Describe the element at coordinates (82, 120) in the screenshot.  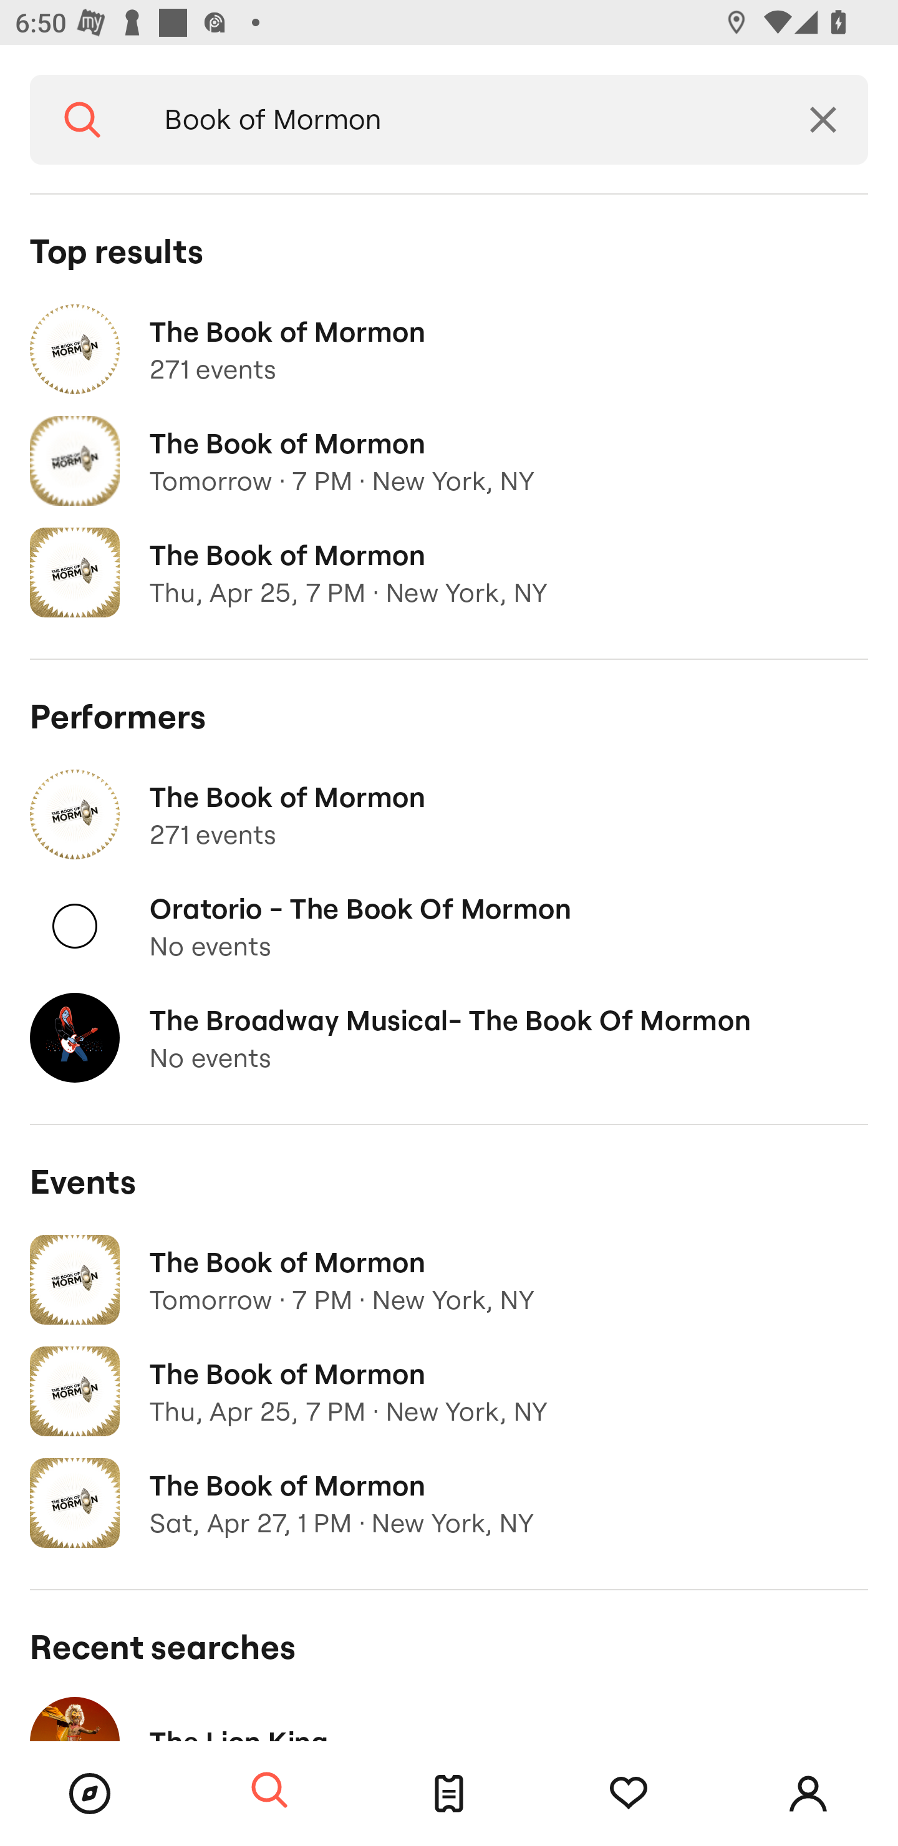
I see `Search` at that location.